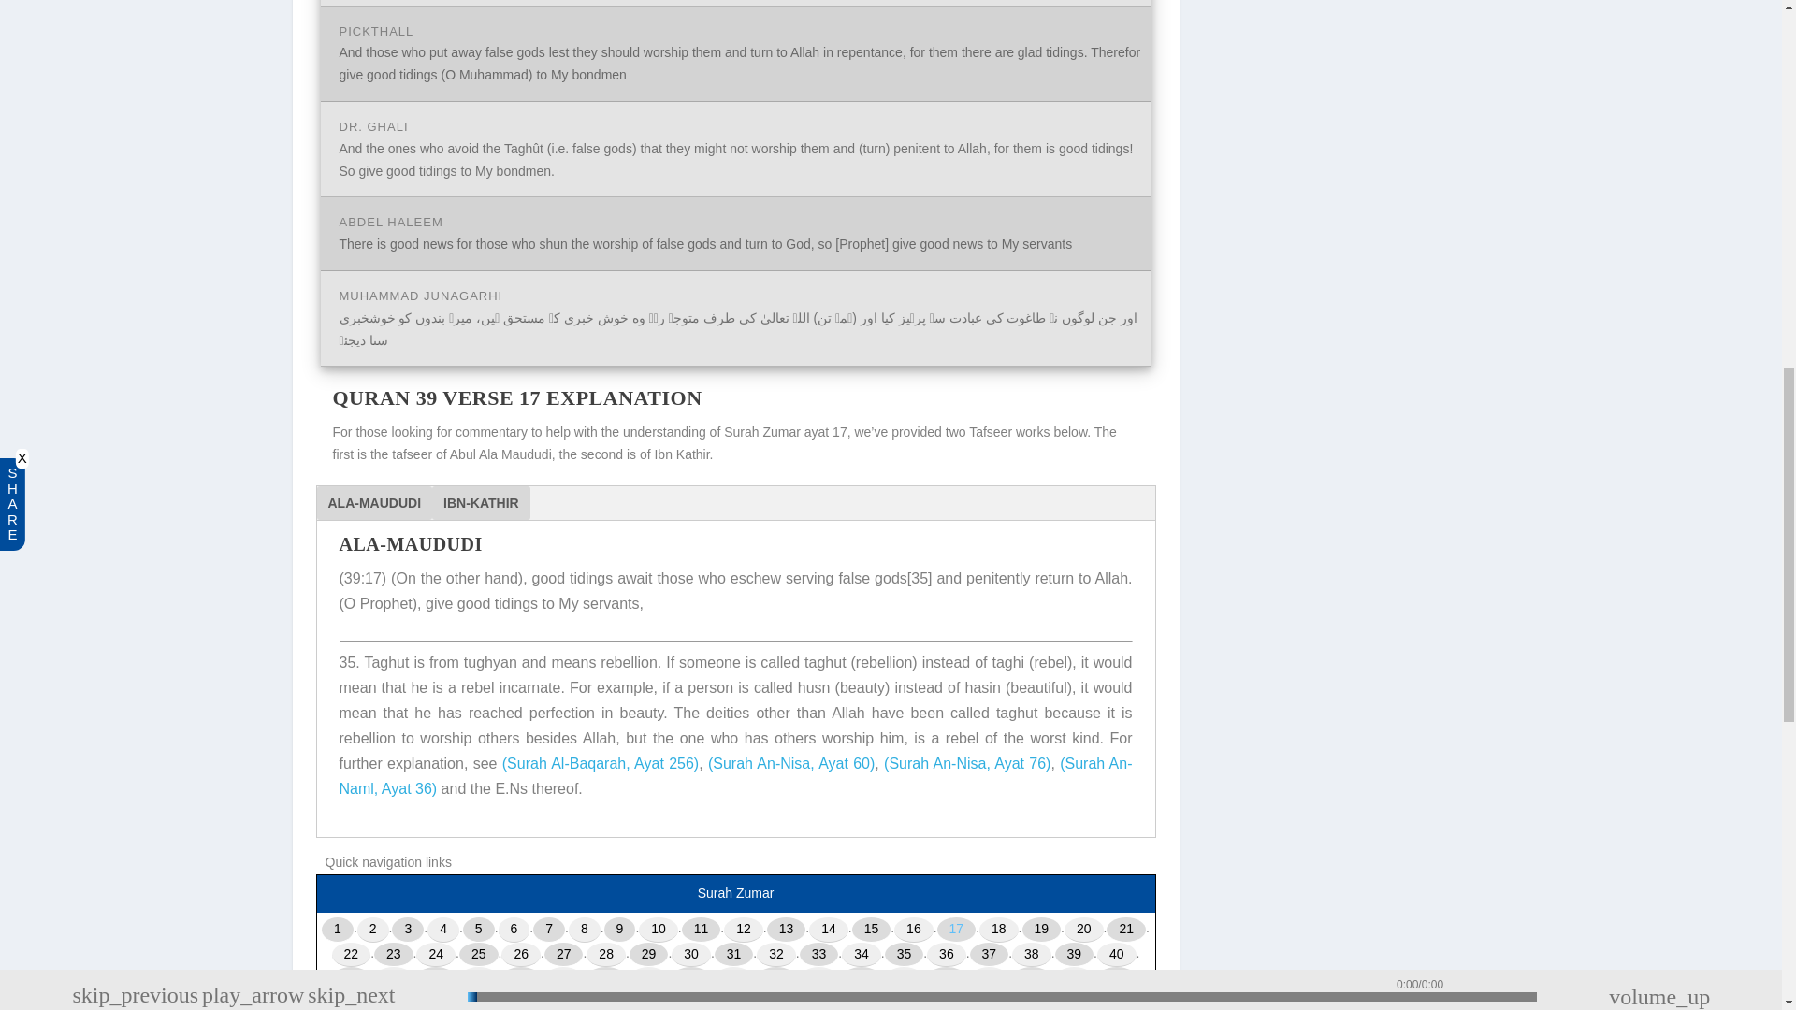  Describe the element at coordinates (514, 930) in the screenshot. I see `6` at that location.